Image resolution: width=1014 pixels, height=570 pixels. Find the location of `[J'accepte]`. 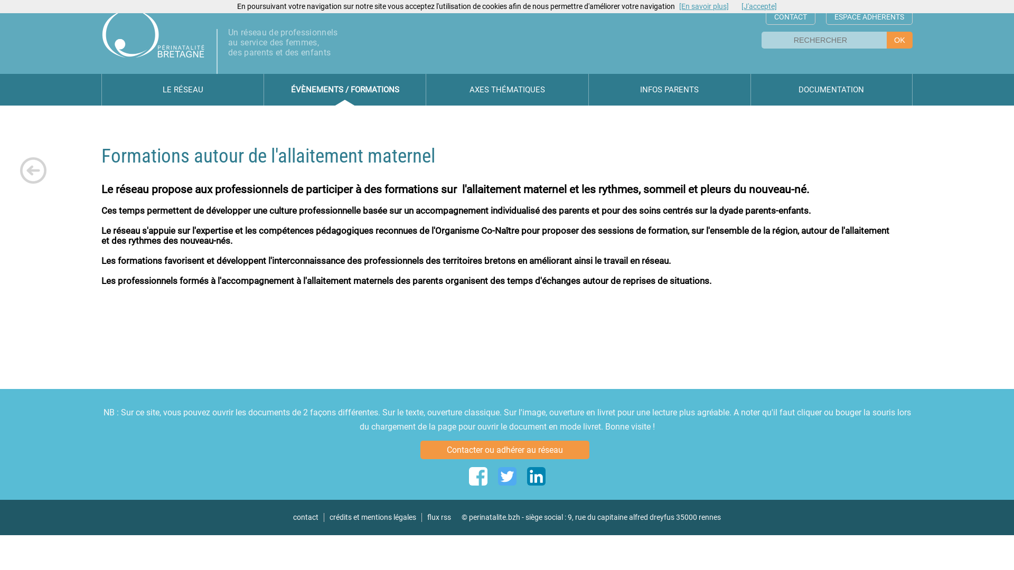

[J'accepte] is located at coordinates (759, 6).